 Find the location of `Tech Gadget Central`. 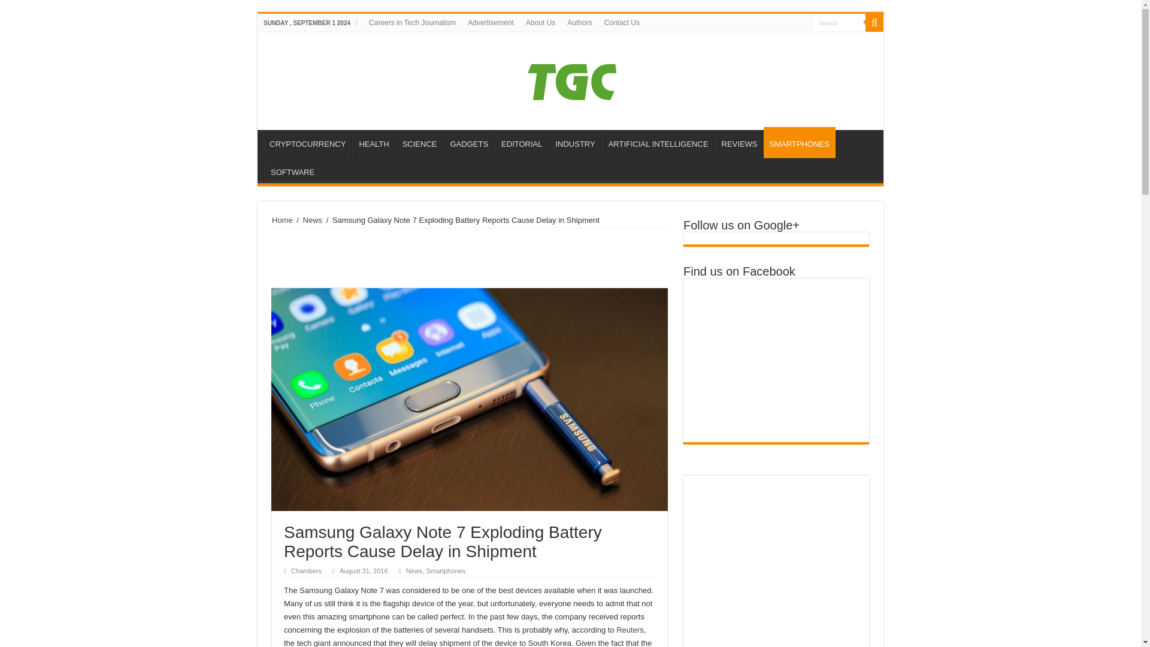

Tech Gadget Central is located at coordinates (570, 79).